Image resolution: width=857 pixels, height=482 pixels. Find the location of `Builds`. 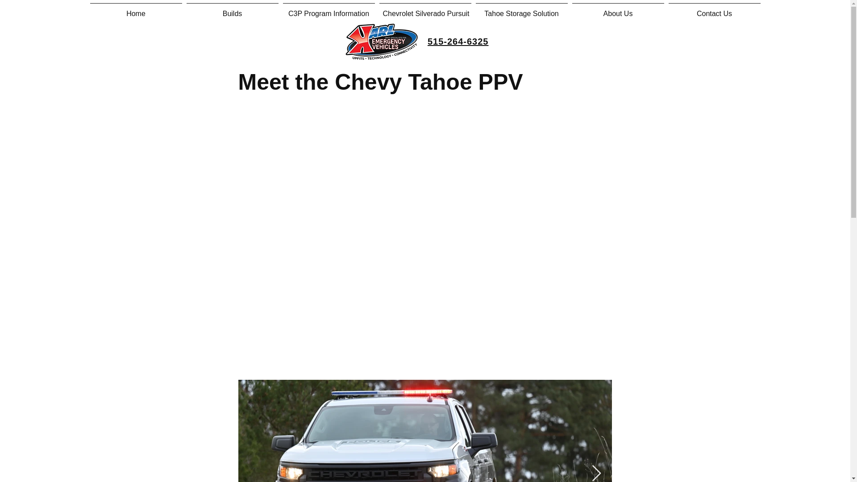

Builds is located at coordinates (232, 9).